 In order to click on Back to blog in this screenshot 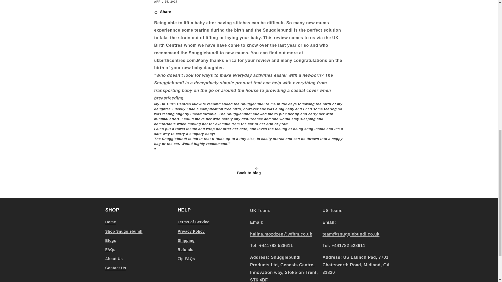, I will do `click(249, 172)`.